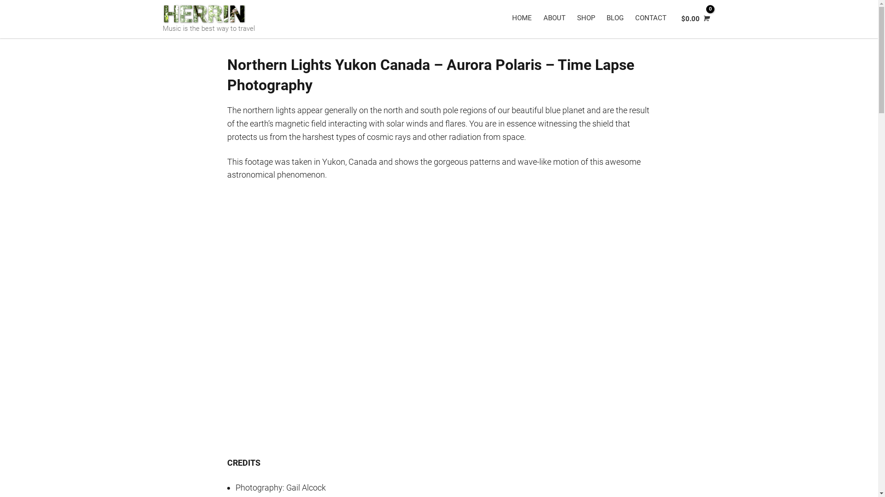 The image size is (885, 497). I want to click on ABOUT, so click(555, 18).